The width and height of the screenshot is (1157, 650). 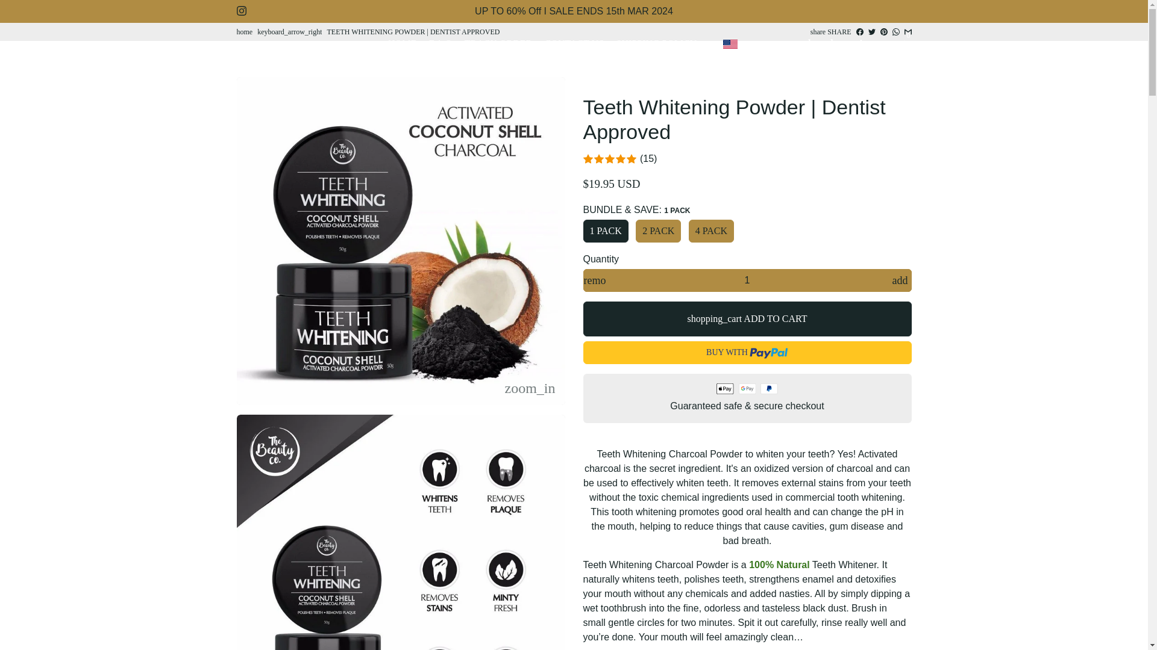 I want to click on home, so click(x=243, y=32).